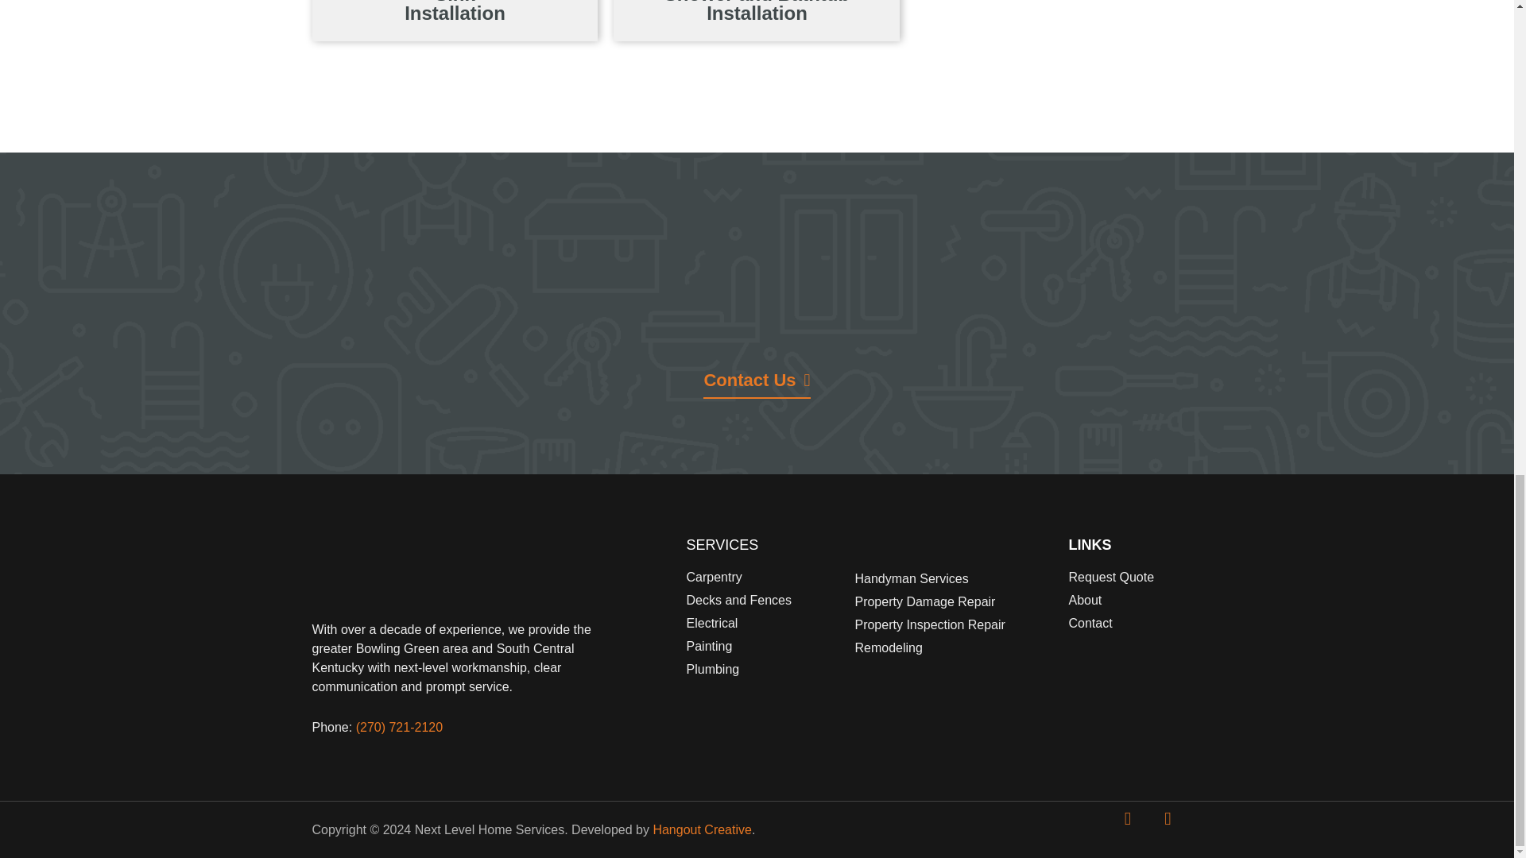  I want to click on Electrical, so click(763, 624).